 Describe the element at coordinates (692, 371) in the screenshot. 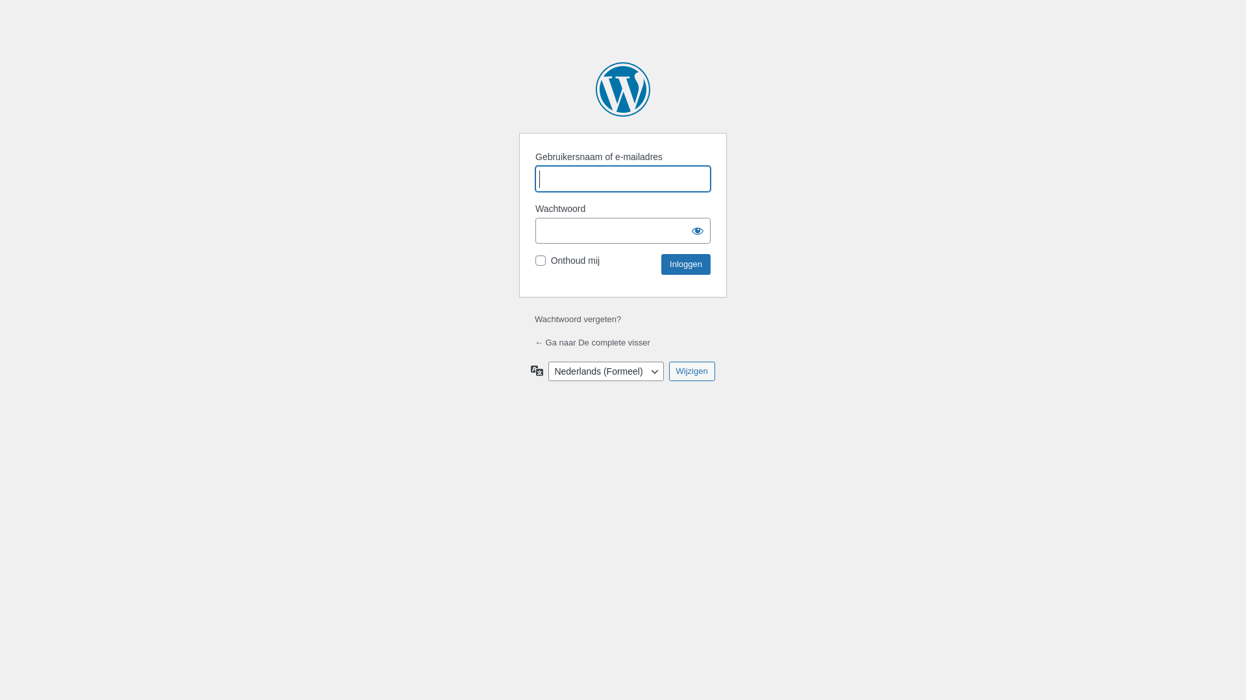

I see `Wijzigen` at that location.